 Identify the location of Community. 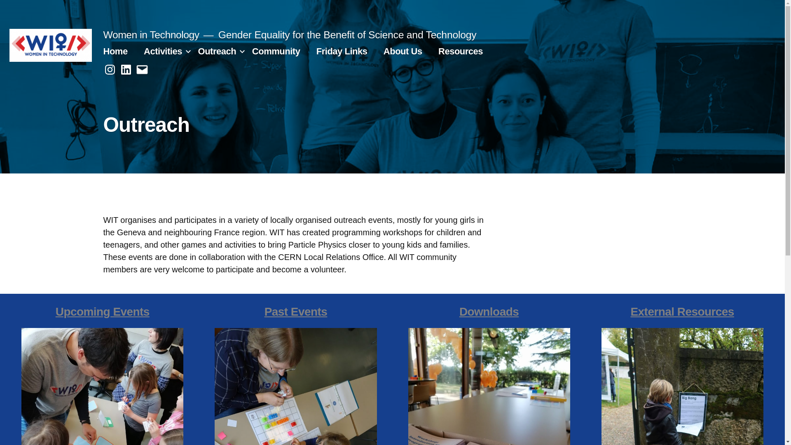
(276, 51).